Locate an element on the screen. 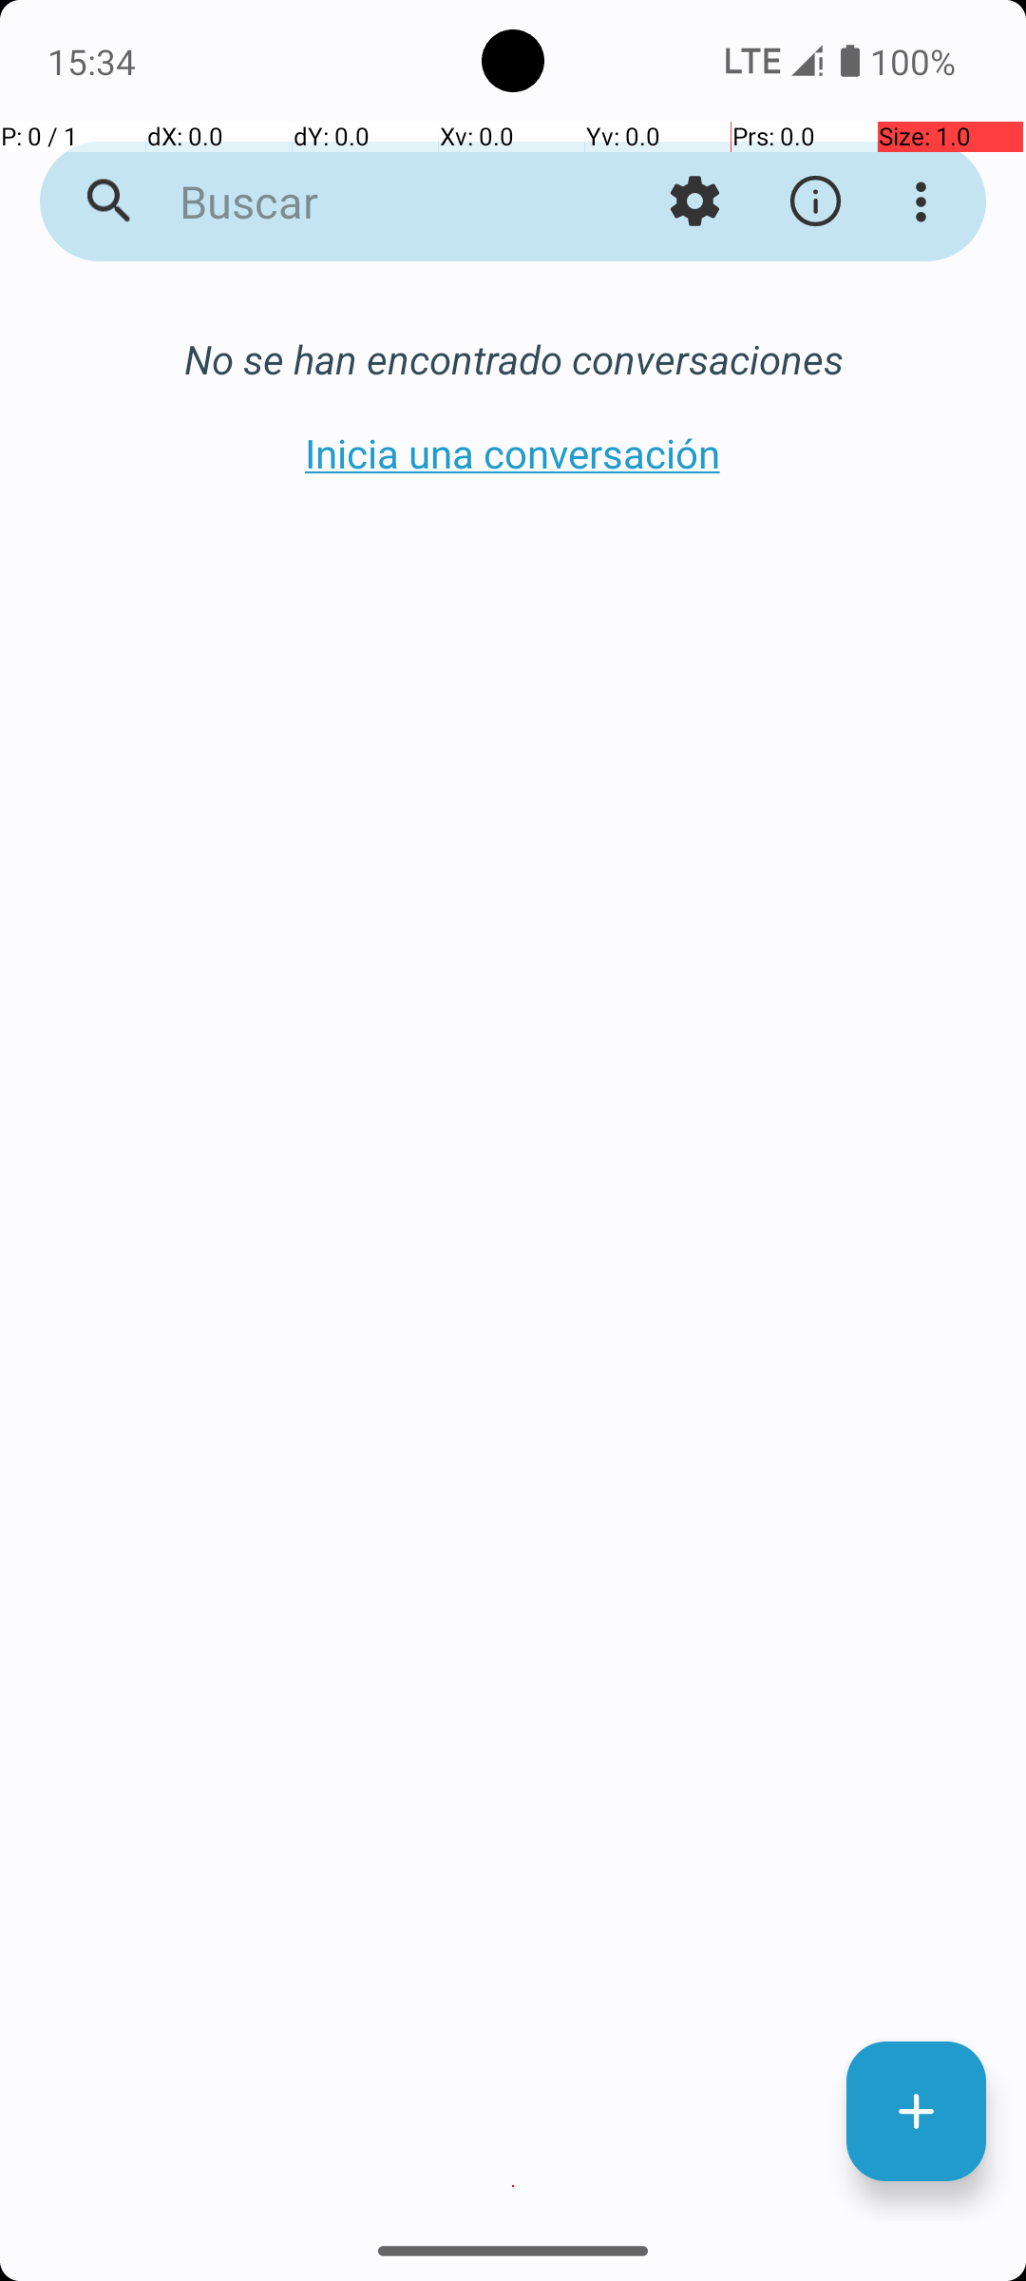  No se han encontrado conversaciones is located at coordinates (513, 359).